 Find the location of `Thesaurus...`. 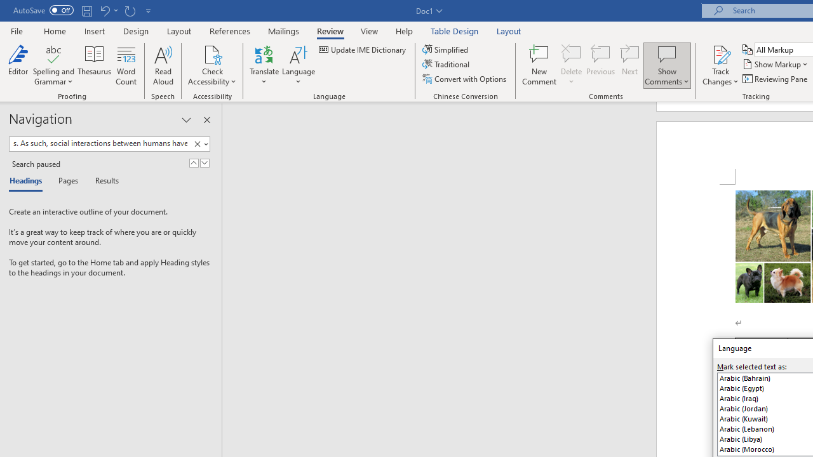

Thesaurus... is located at coordinates (94, 65).